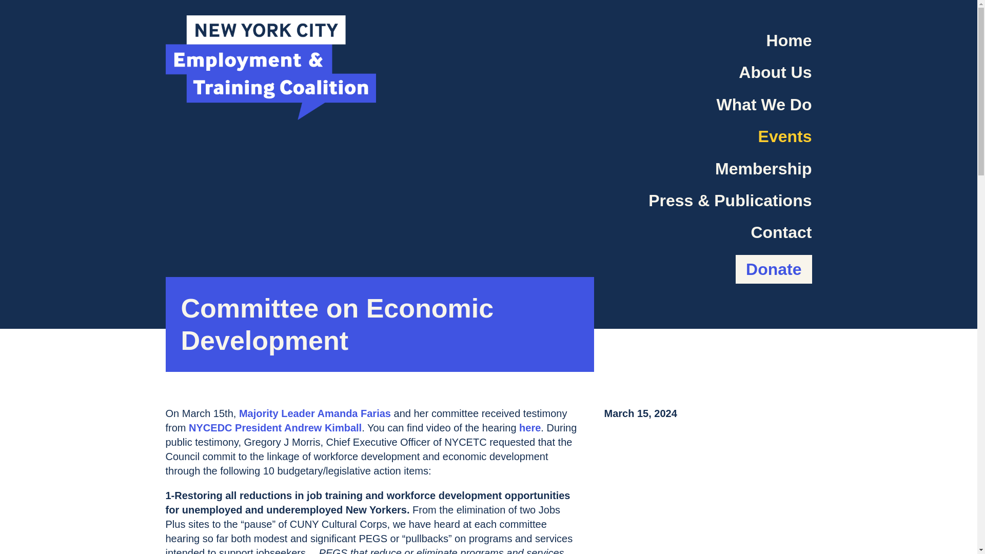  What do you see at coordinates (315, 413) in the screenshot?
I see `Majority Leader Amanda Farias` at bounding box center [315, 413].